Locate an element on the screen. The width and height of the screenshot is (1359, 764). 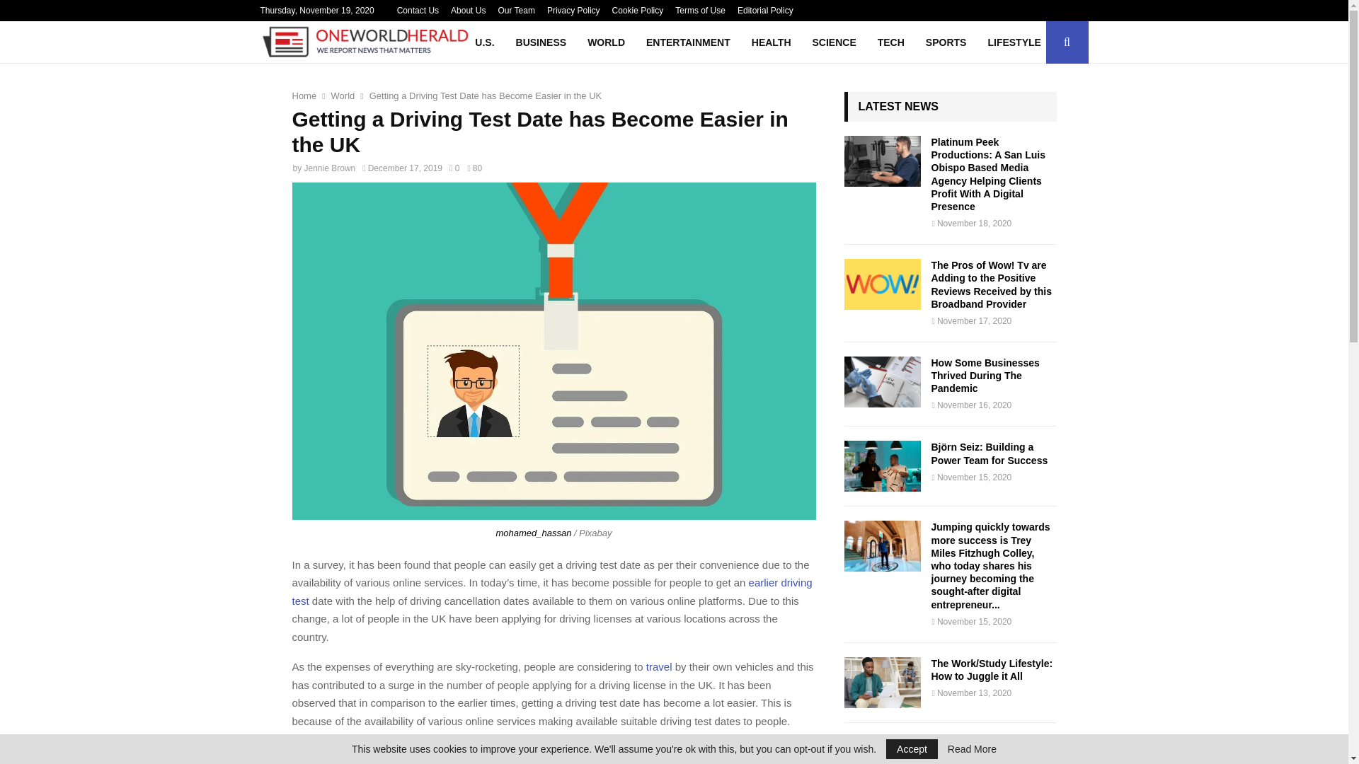
Editorial Policy is located at coordinates (766, 11).